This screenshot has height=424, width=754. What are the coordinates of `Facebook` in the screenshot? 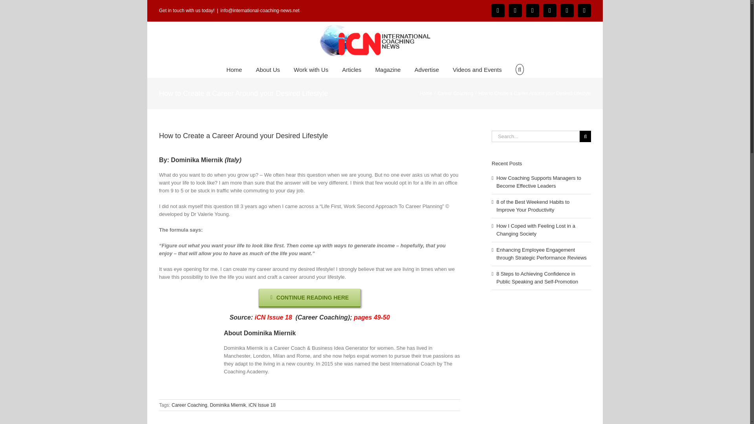 It's located at (498, 10).